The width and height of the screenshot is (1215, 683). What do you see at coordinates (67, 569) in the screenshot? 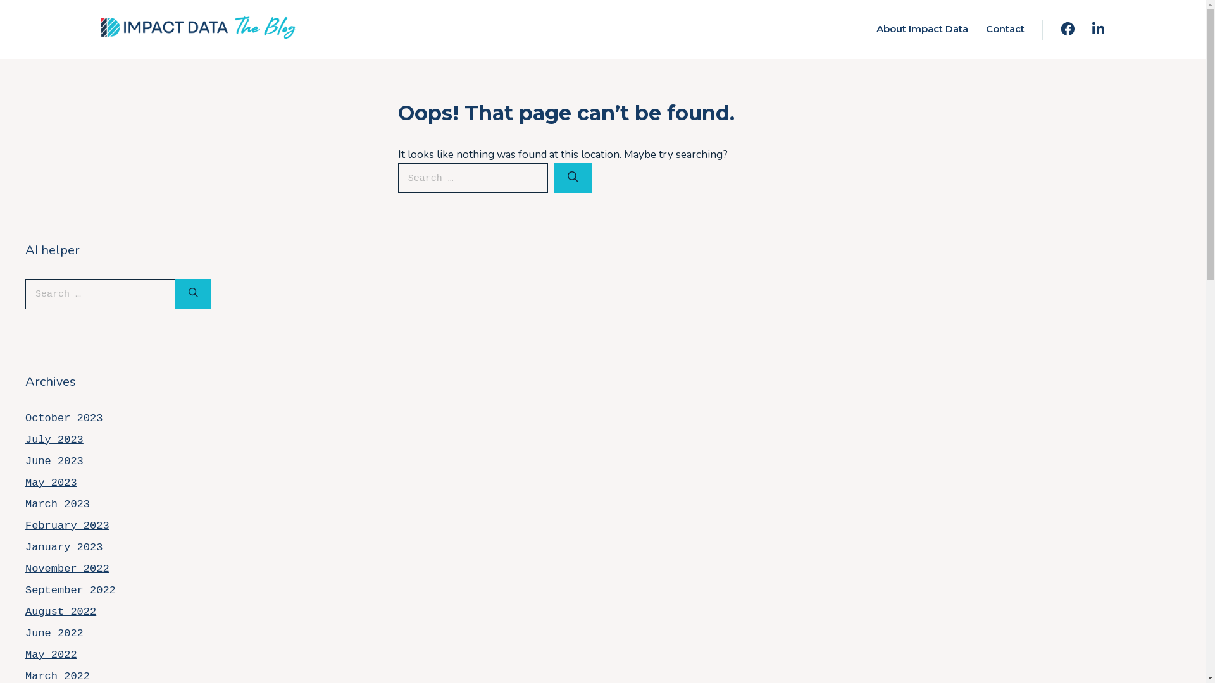
I see `November 2022` at bounding box center [67, 569].